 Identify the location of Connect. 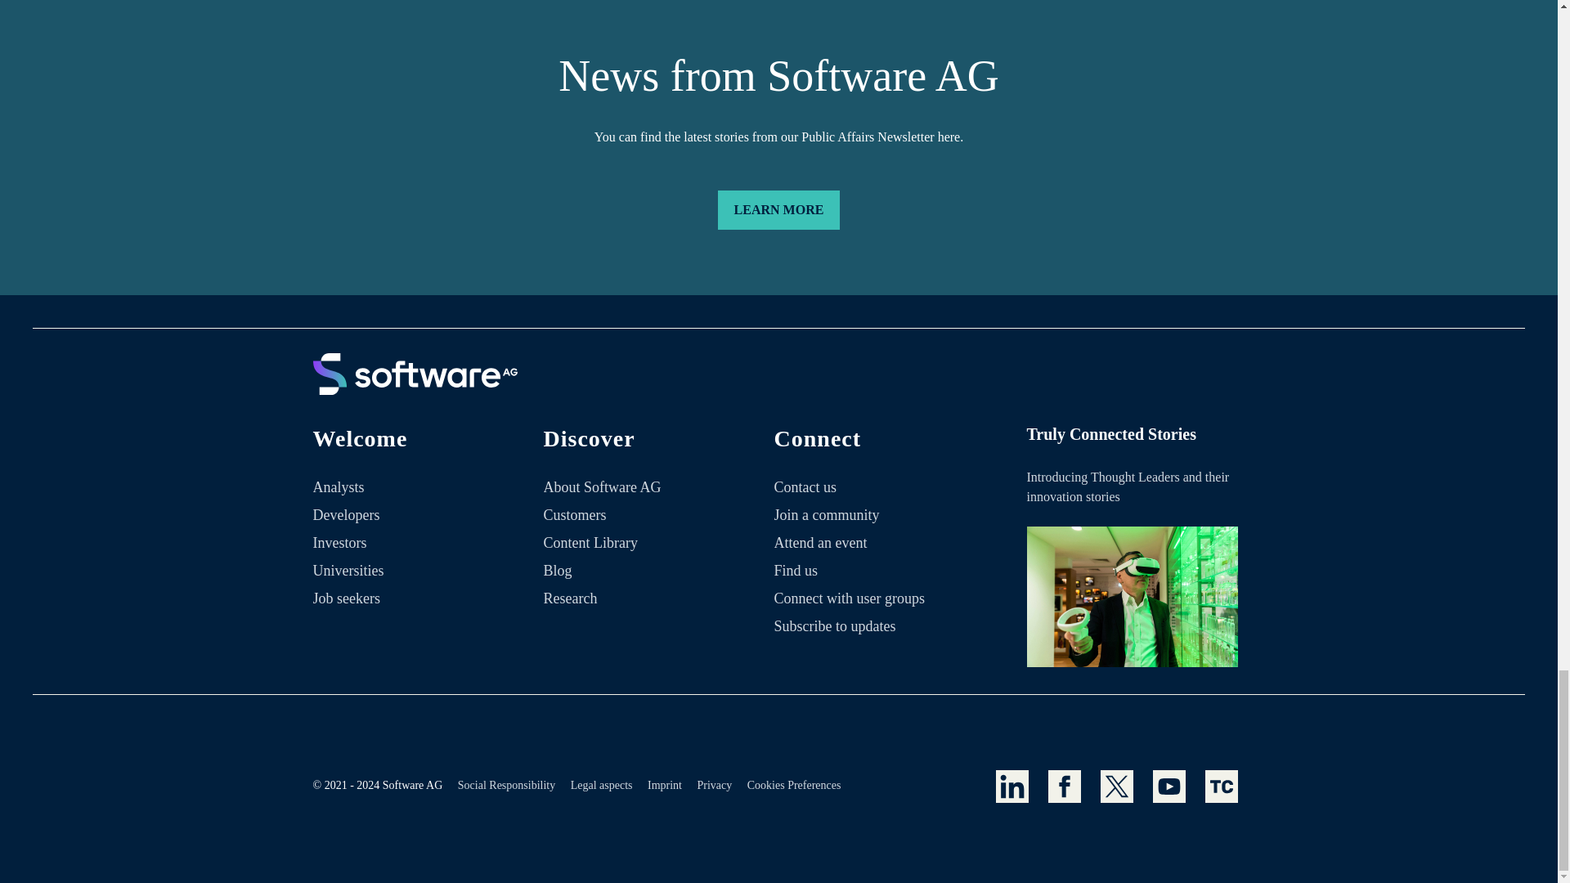
(881, 446).